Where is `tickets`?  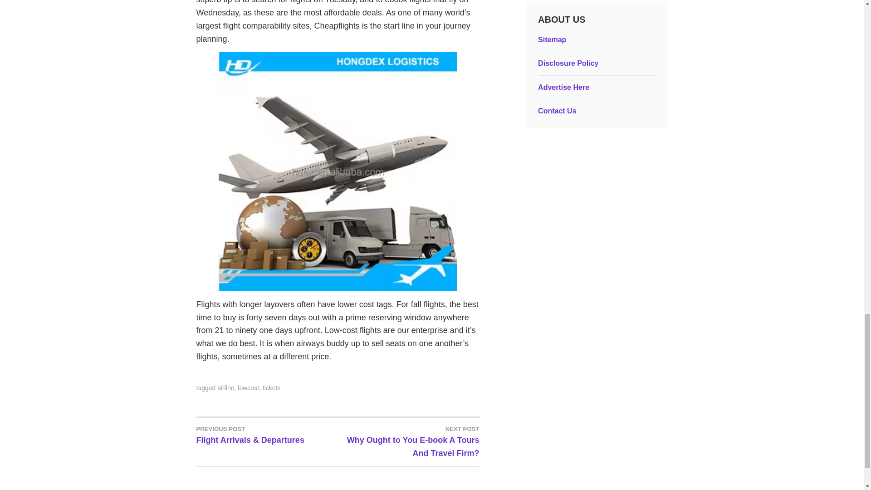
tickets is located at coordinates (248, 387).